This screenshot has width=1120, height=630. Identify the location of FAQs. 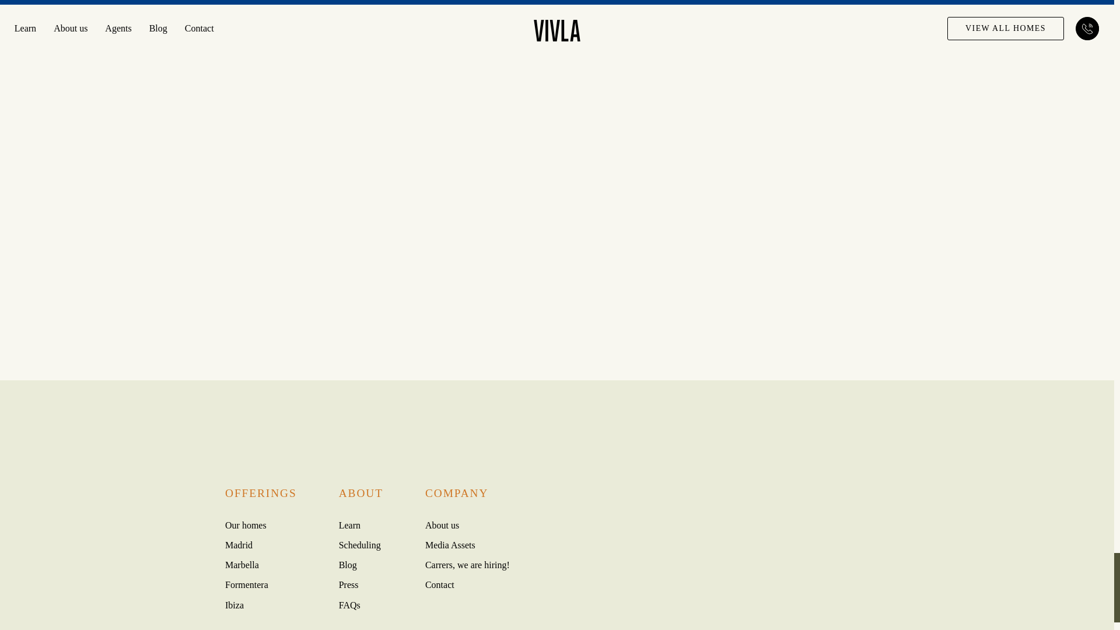
(350, 605).